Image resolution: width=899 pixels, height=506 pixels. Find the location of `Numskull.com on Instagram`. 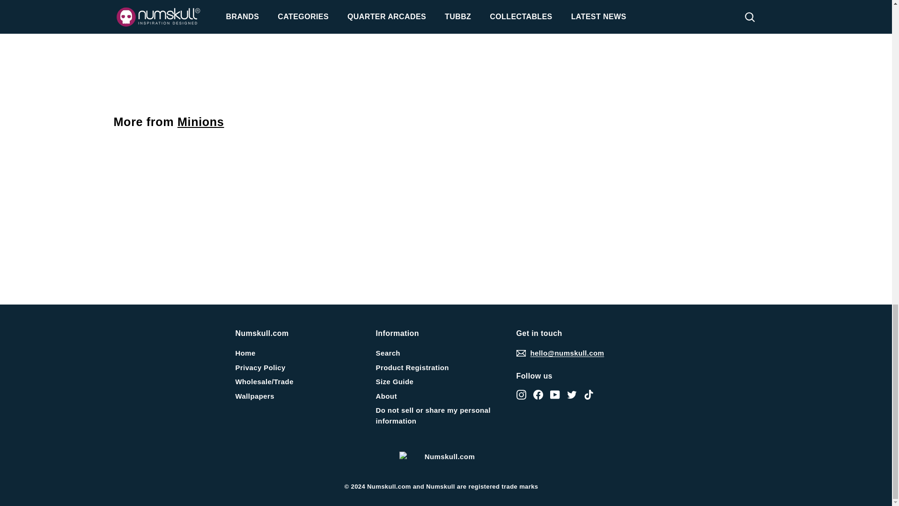

Numskull.com on Instagram is located at coordinates (521, 394).